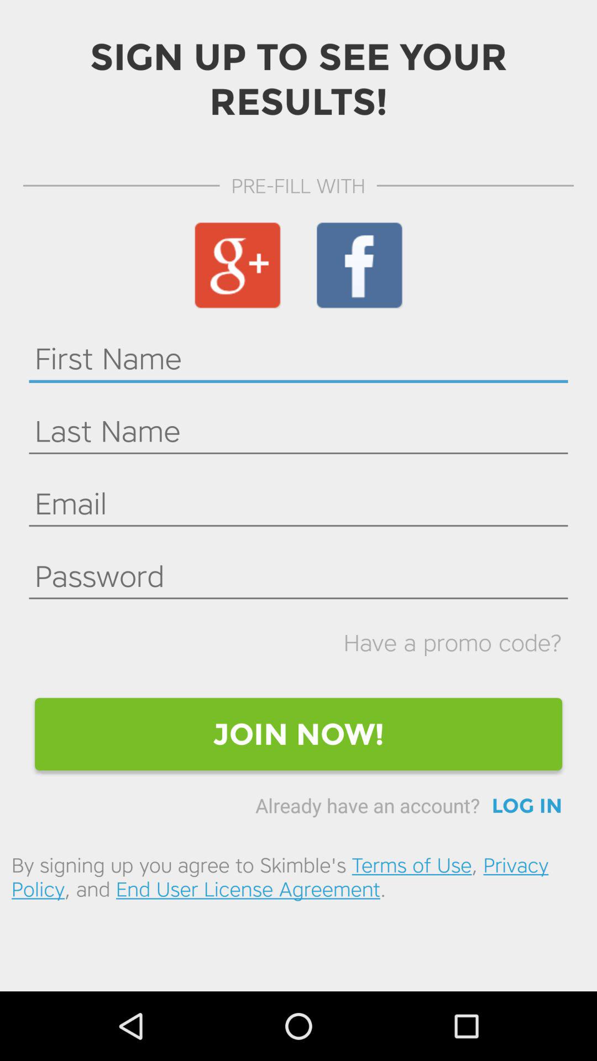  I want to click on select the item above the log in, so click(298, 734).